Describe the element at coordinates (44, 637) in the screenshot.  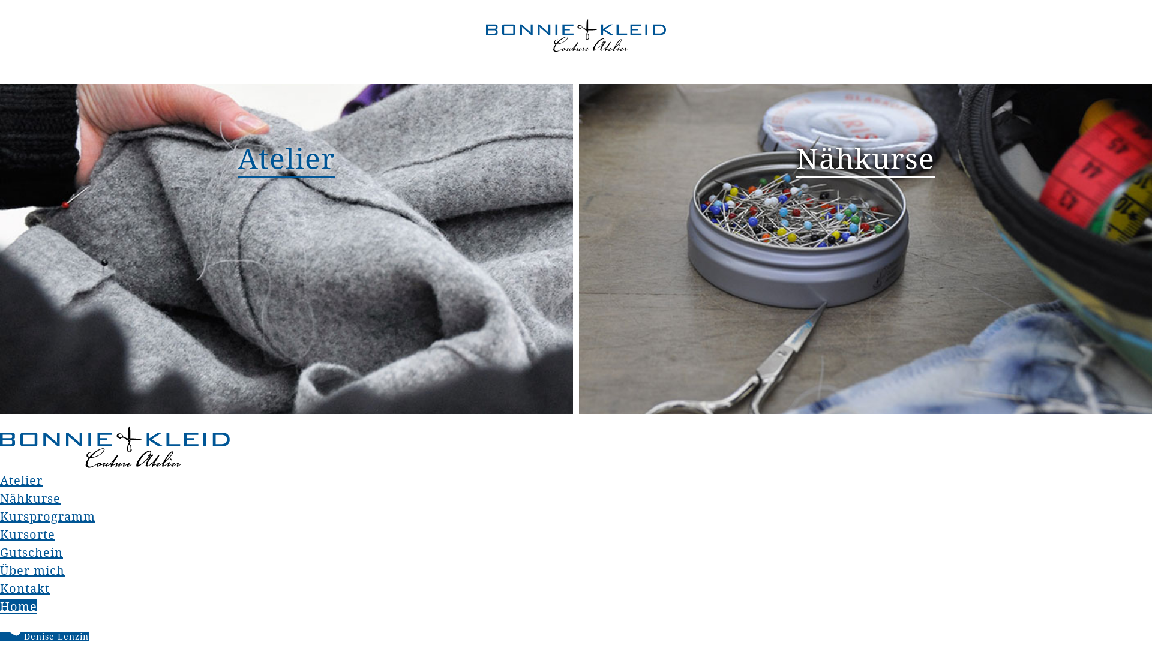
I see `Denise Lenzin` at that location.